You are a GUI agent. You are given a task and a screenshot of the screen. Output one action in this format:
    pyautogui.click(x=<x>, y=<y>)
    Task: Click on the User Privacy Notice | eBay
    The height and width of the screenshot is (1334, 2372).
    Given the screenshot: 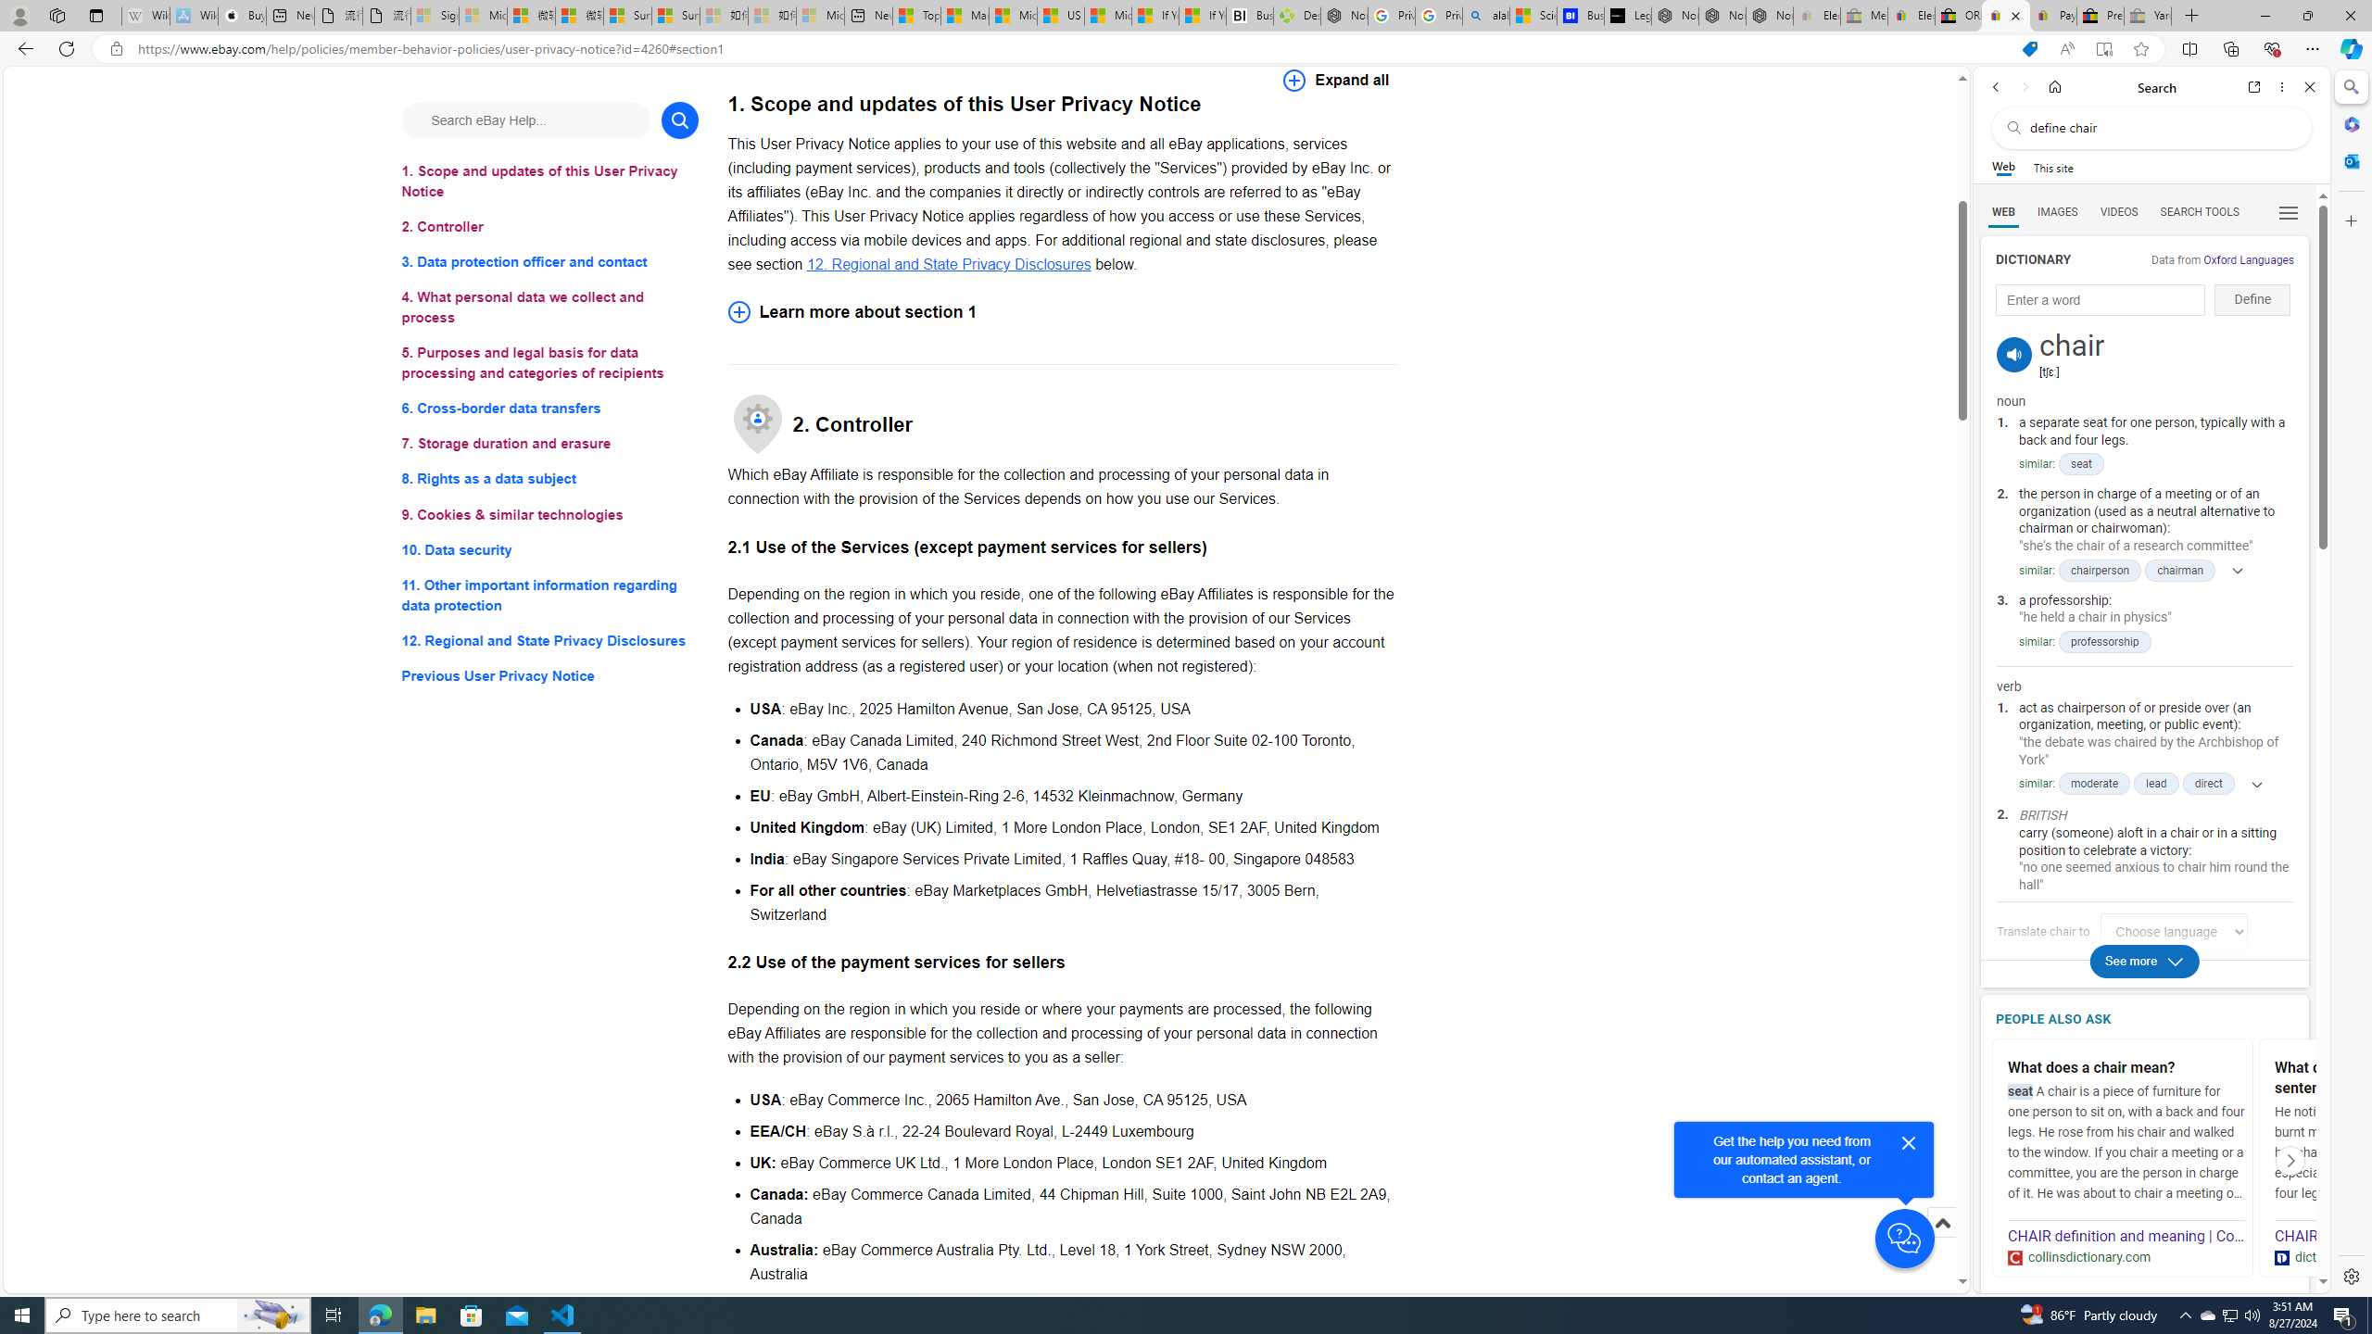 What is the action you would take?
    pyautogui.click(x=2005, y=16)
    